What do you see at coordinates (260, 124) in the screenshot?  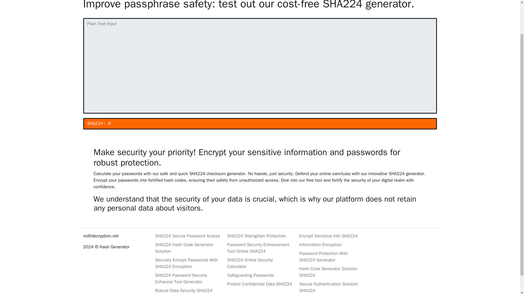 I see `SHA224: 0` at bounding box center [260, 124].